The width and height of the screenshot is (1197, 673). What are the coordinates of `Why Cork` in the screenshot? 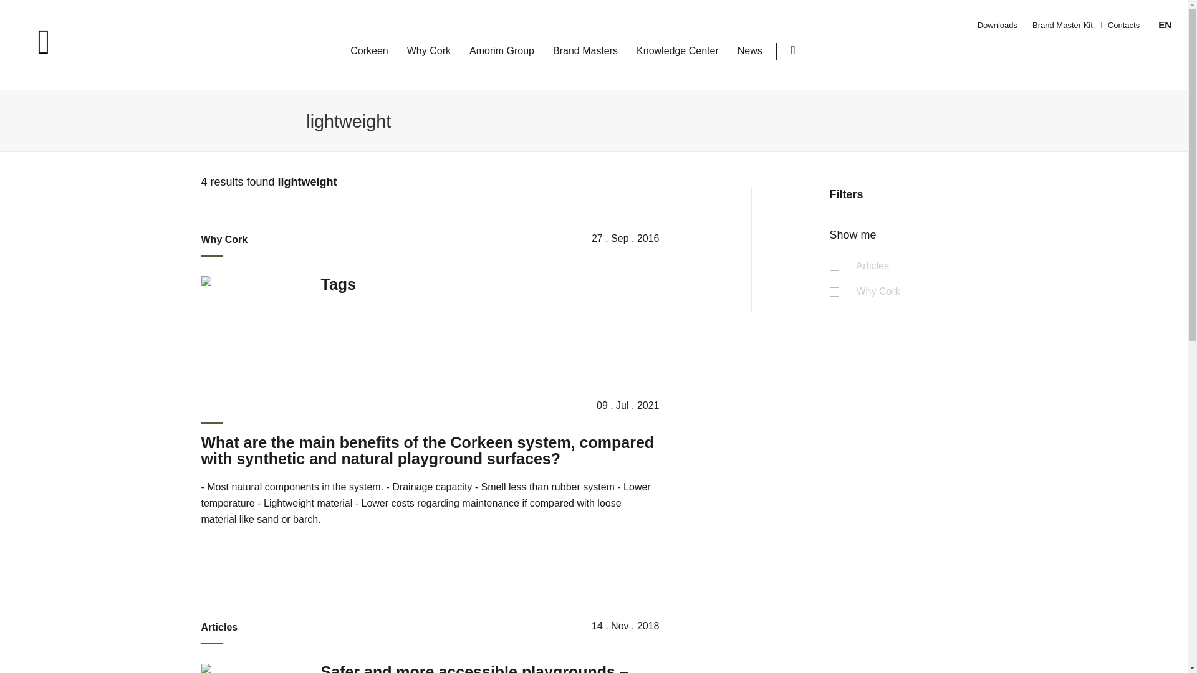 It's located at (429, 51).